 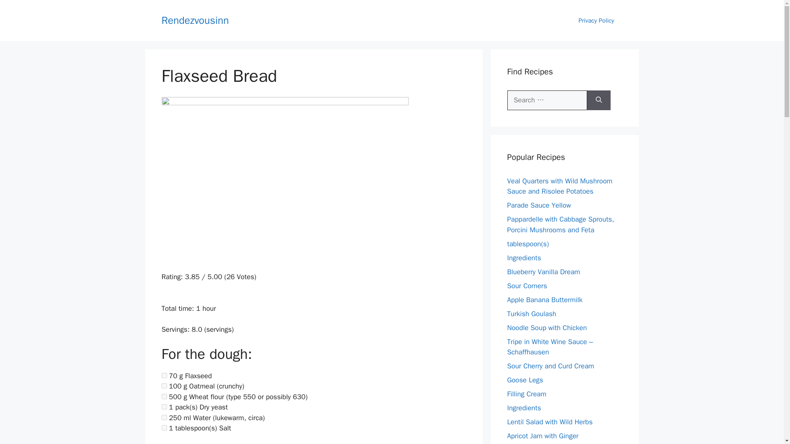 What do you see at coordinates (164, 376) in the screenshot?
I see `70 g Flaxseed` at bounding box center [164, 376].